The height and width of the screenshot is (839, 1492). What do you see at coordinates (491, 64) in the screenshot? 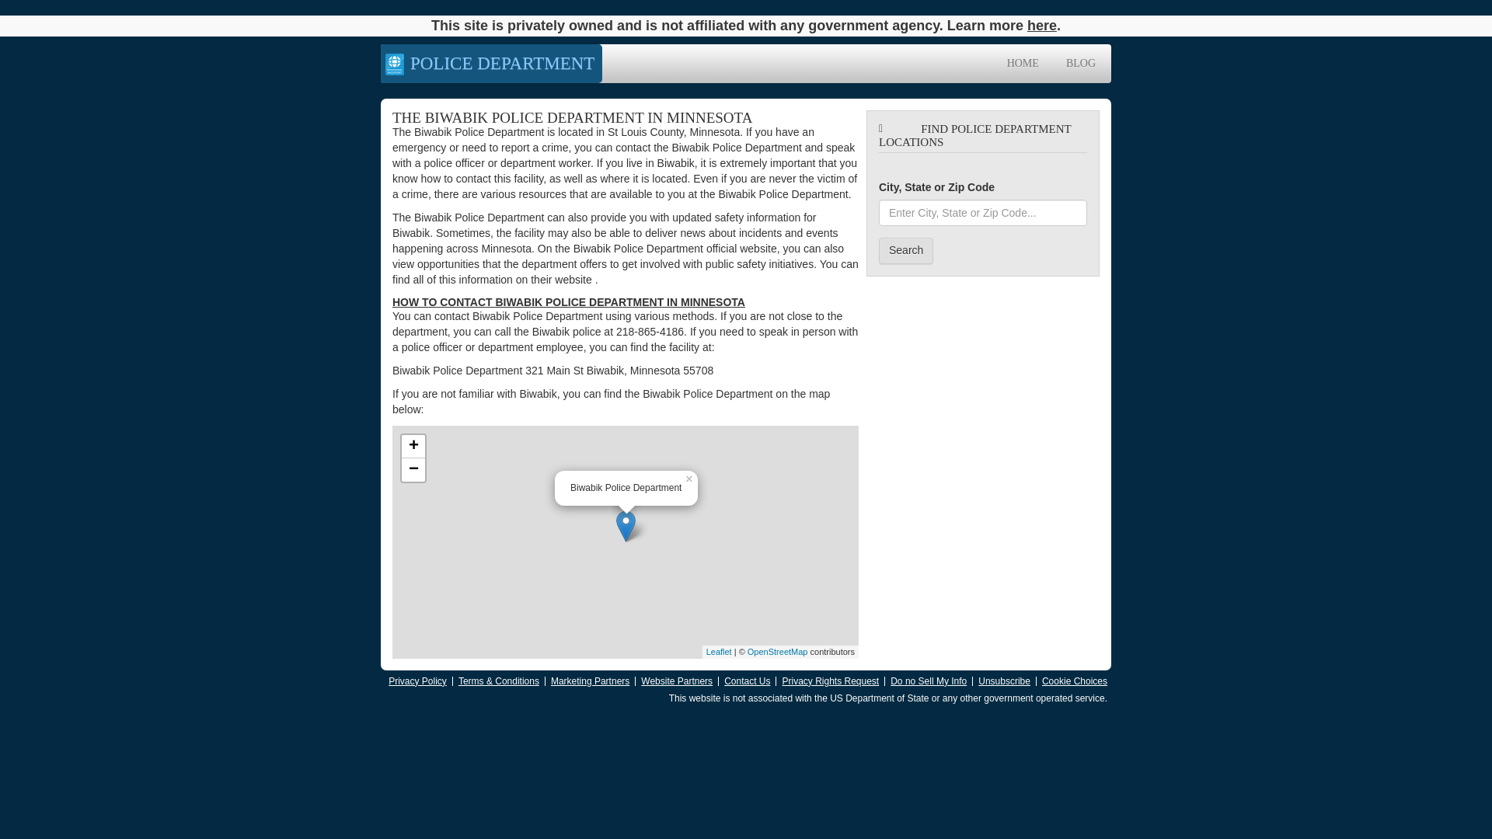
I see `Police Department` at bounding box center [491, 64].